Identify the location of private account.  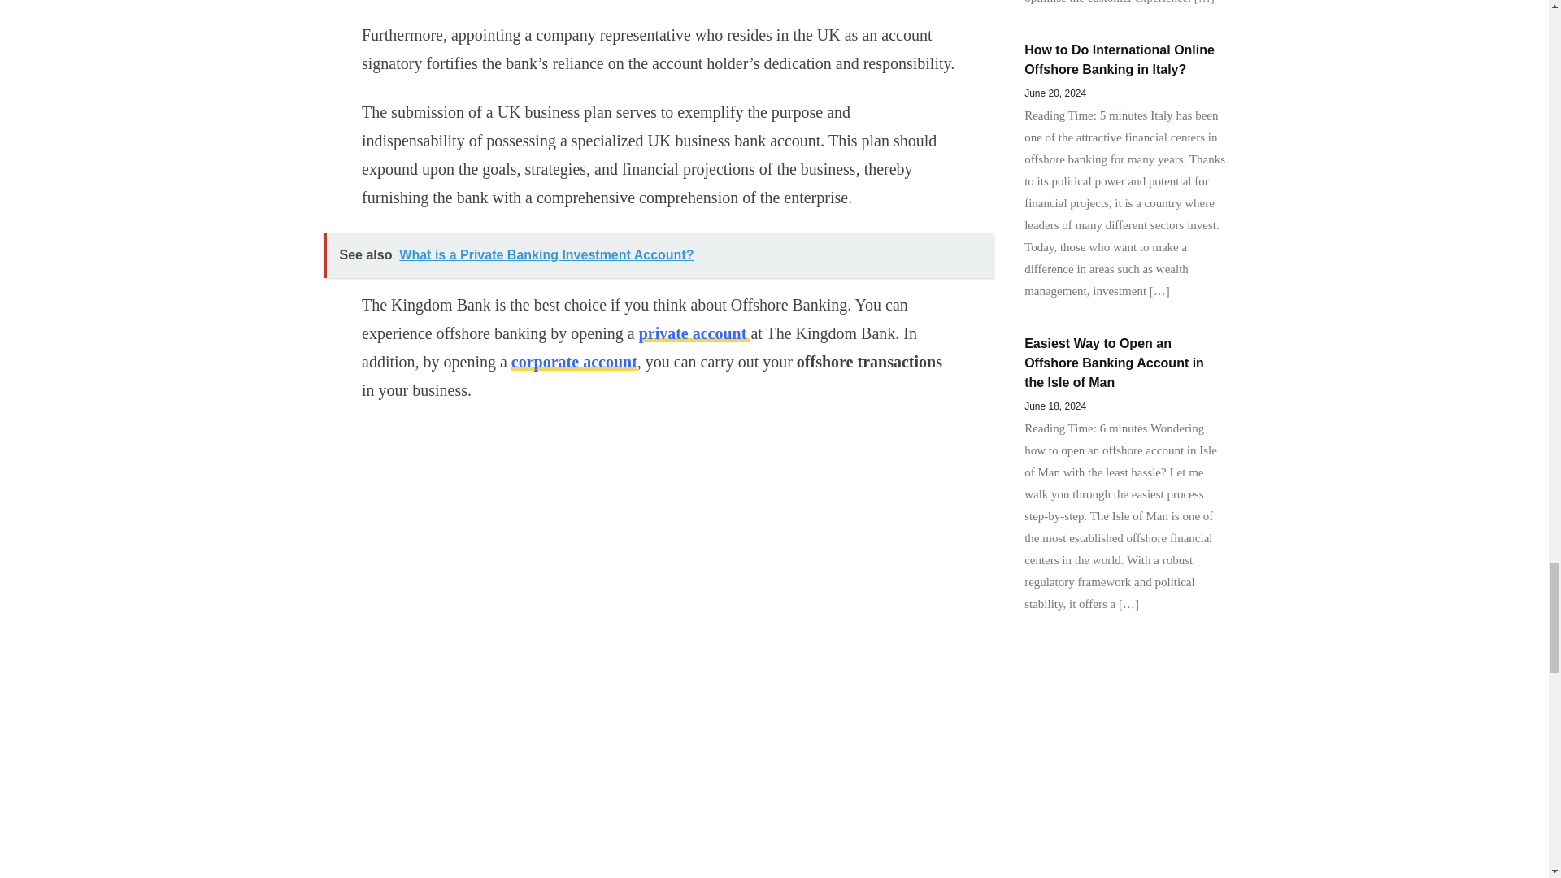
(694, 333).